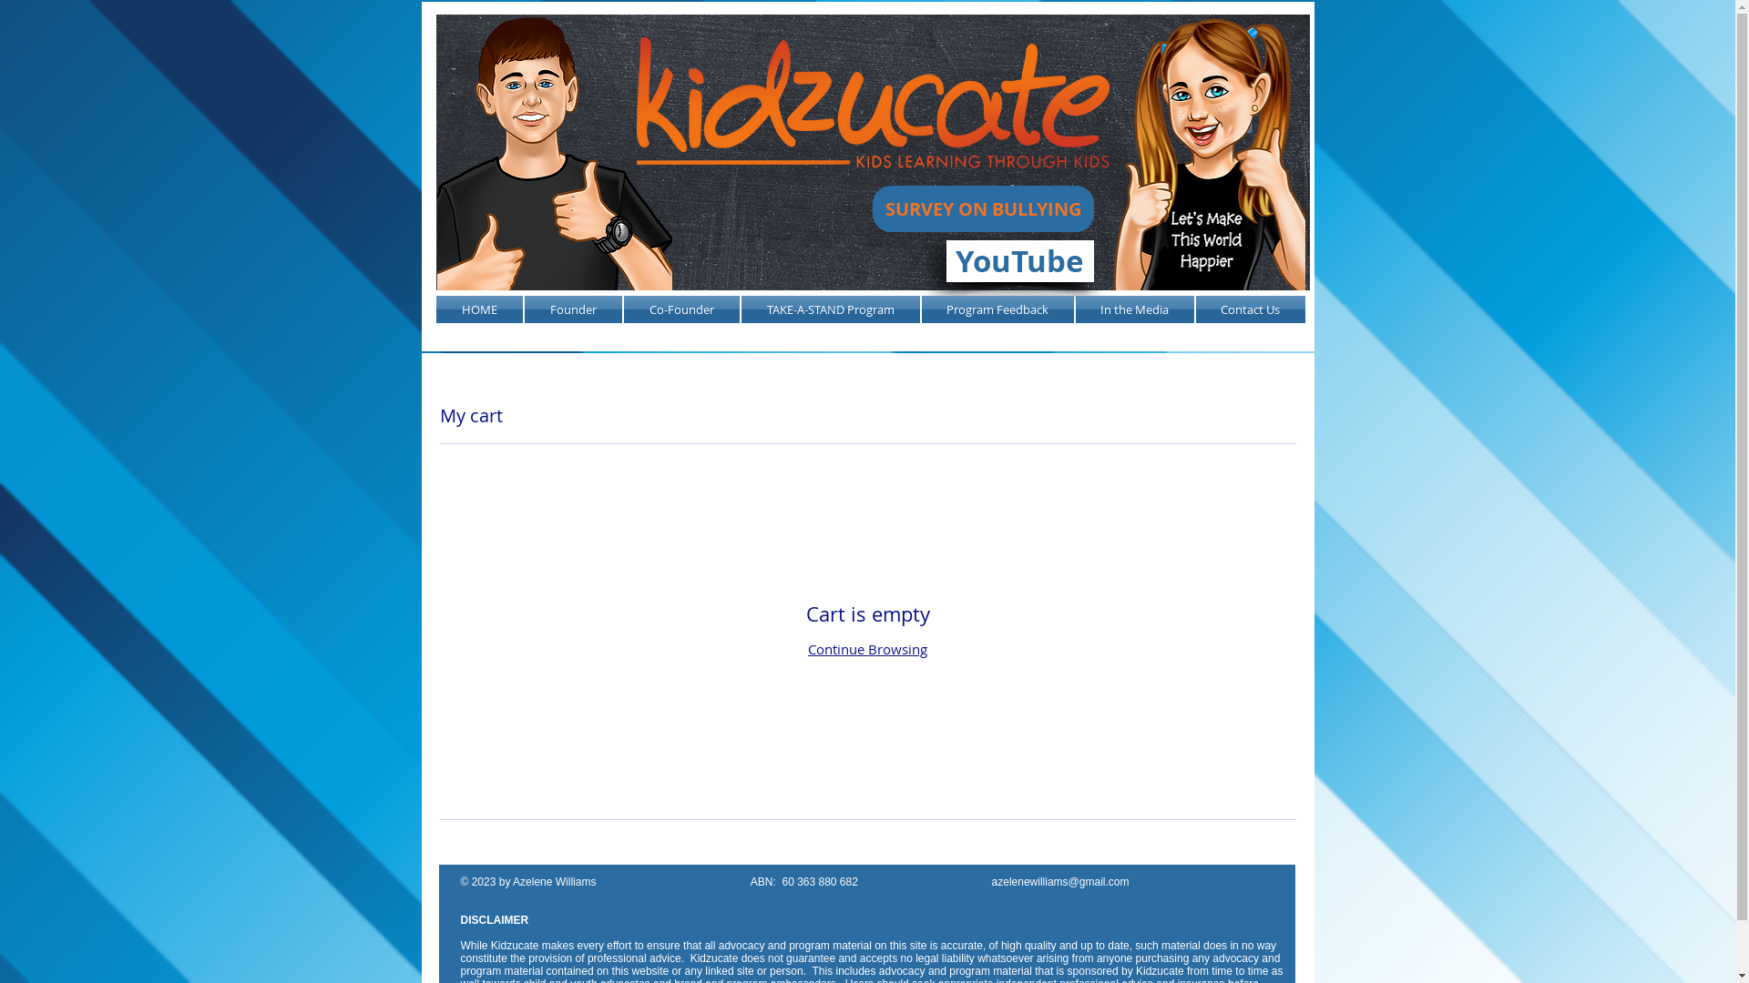 This screenshot has height=983, width=1749. What do you see at coordinates (829, 309) in the screenshot?
I see `TAKE-A-STAND Program` at bounding box center [829, 309].